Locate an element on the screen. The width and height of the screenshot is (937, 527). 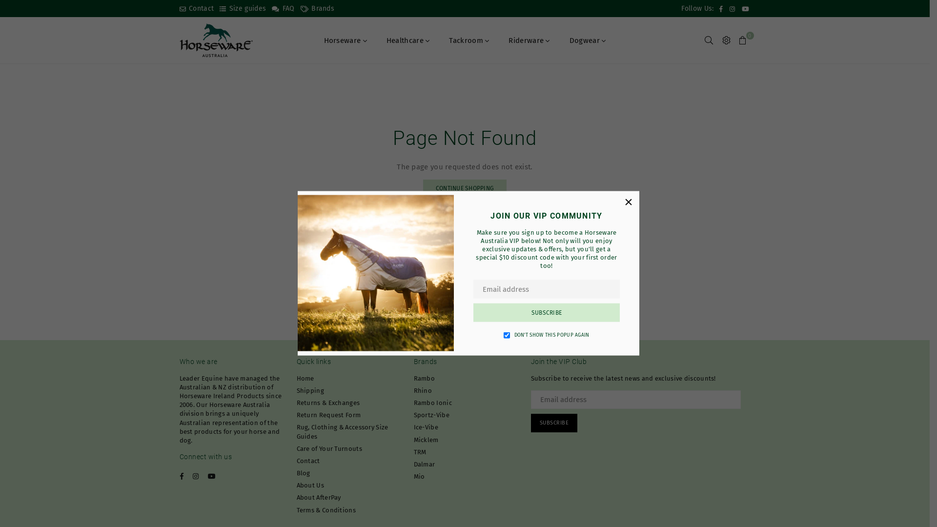
FAQ is located at coordinates (283, 9).